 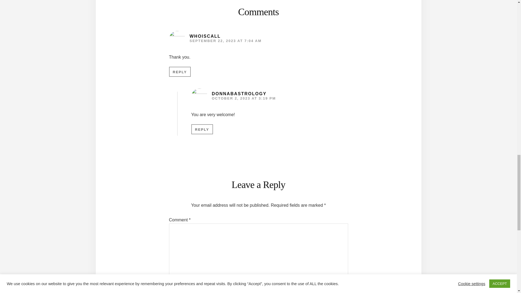 What do you see at coordinates (180, 72) in the screenshot?
I see `REPLY` at bounding box center [180, 72].